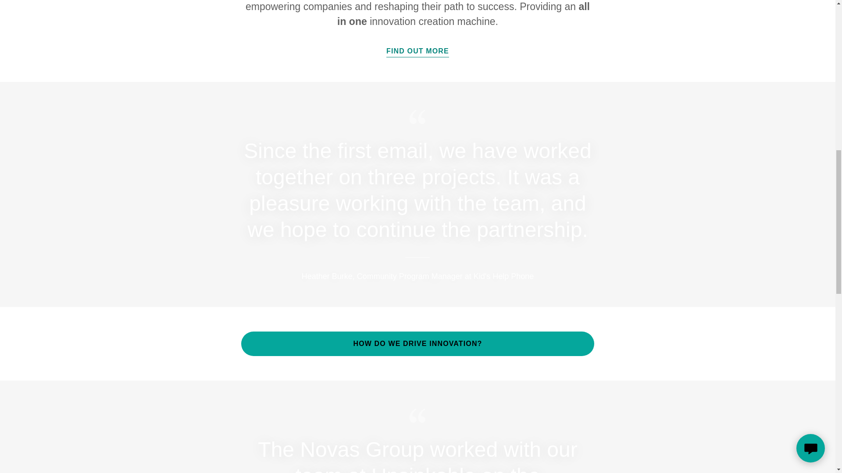  What do you see at coordinates (737, 187) in the screenshot?
I see `ACCEPT` at bounding box center [737, 187].